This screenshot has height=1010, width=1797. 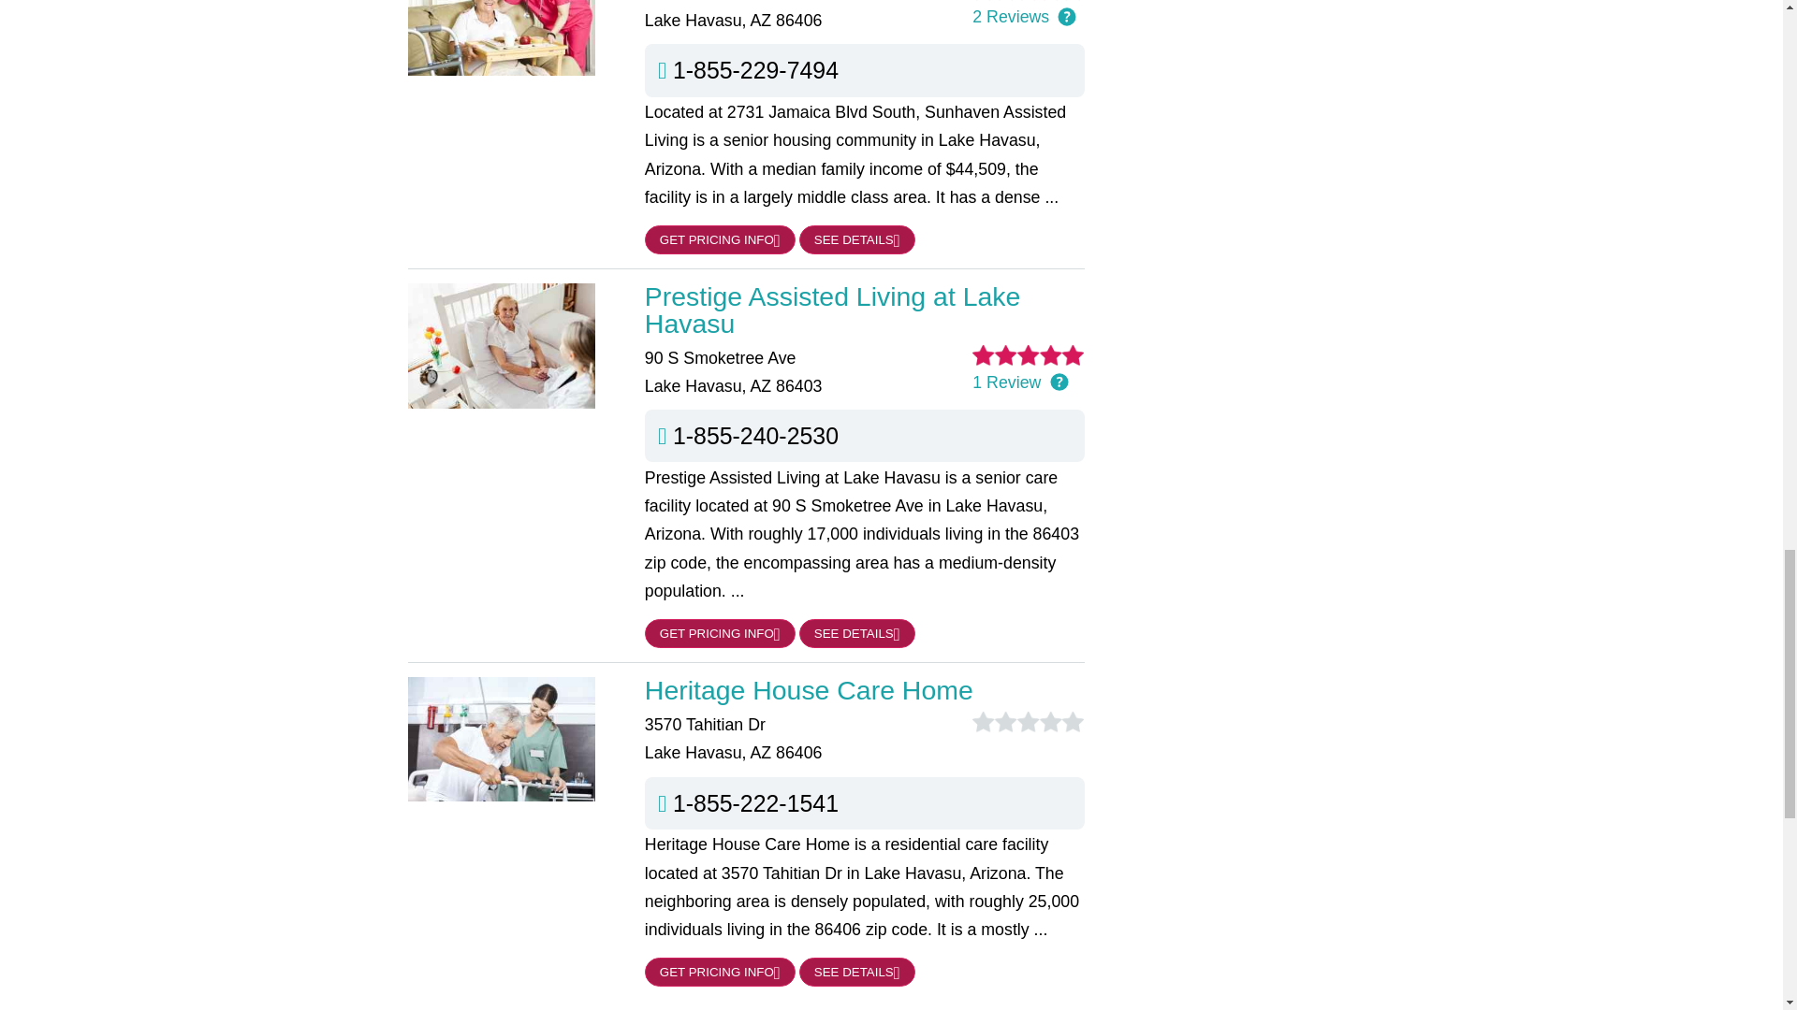 What do you see at coordinates (865, 310) in the screenshot?
I see `Prestige Assisted Living at Lake Havasu Lake Havasu, AZ` at bounding box center [865, 310].